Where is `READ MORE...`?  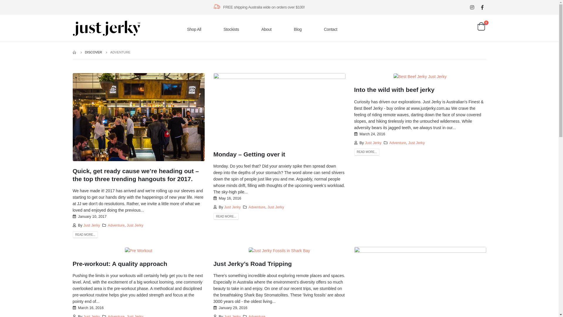 READ MORE... is located at coordinates (367, 152).